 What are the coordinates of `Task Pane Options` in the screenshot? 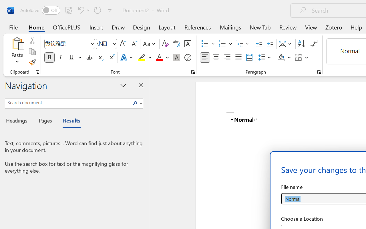 It's located at (124, 85).